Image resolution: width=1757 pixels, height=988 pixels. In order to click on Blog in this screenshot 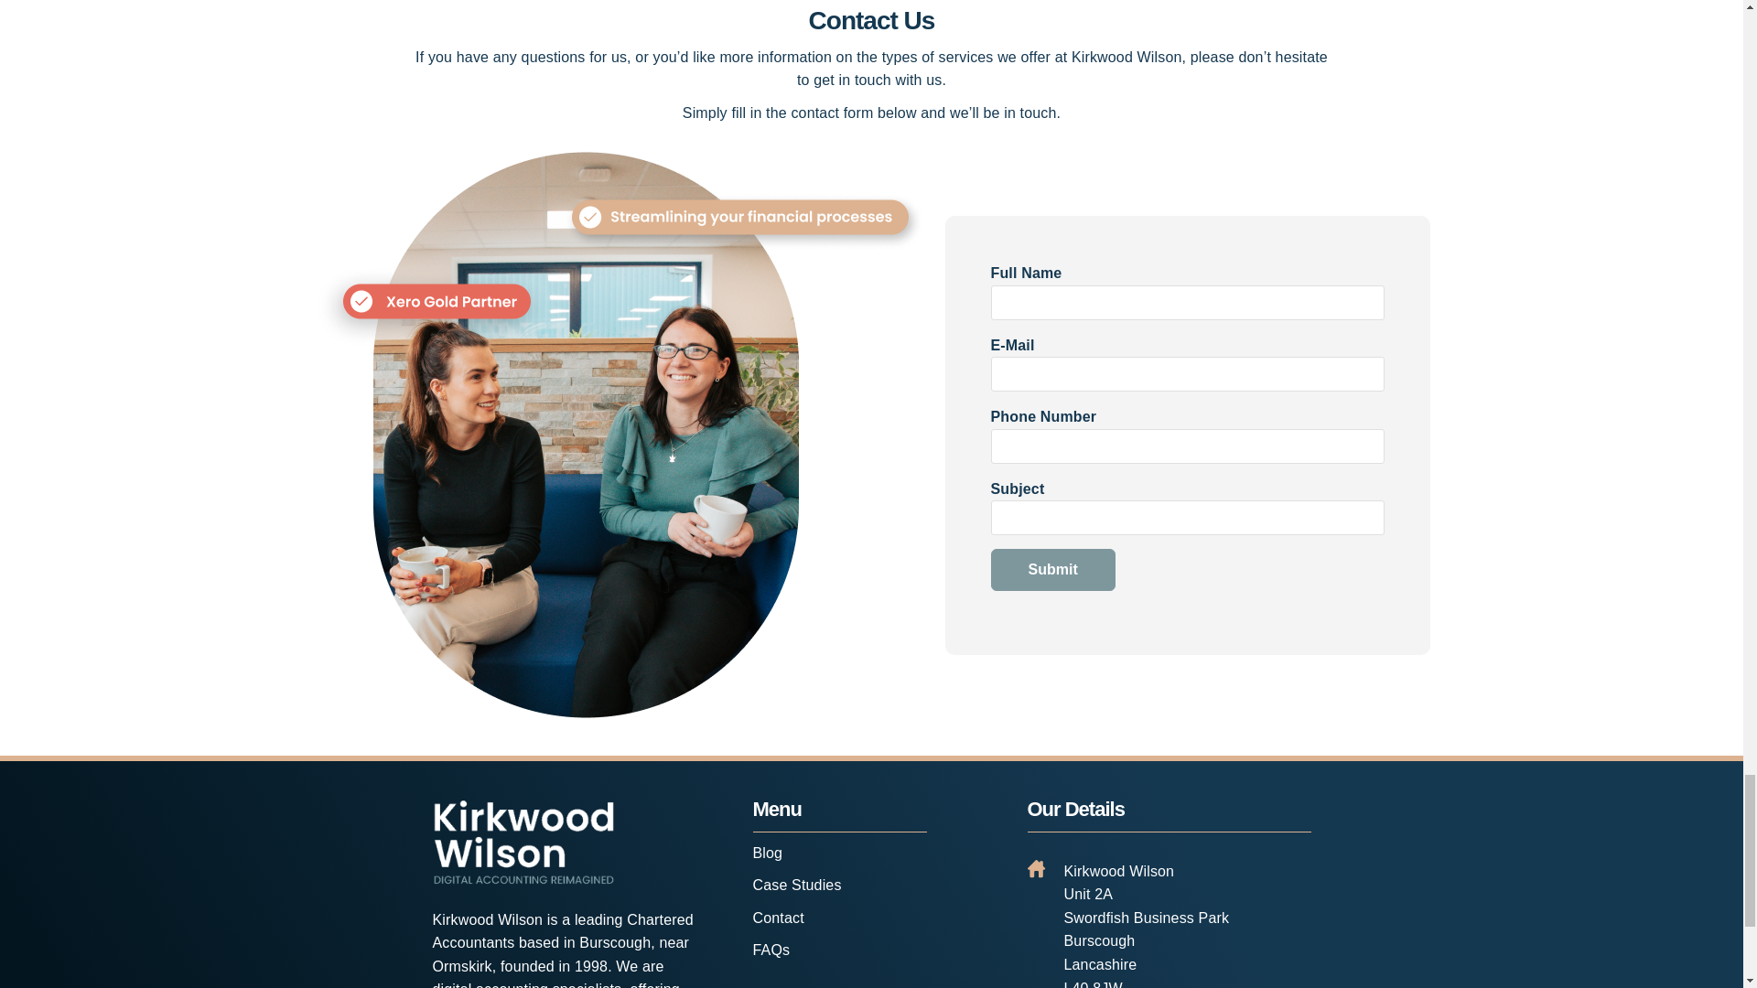, I will do `click(767, 853)`.